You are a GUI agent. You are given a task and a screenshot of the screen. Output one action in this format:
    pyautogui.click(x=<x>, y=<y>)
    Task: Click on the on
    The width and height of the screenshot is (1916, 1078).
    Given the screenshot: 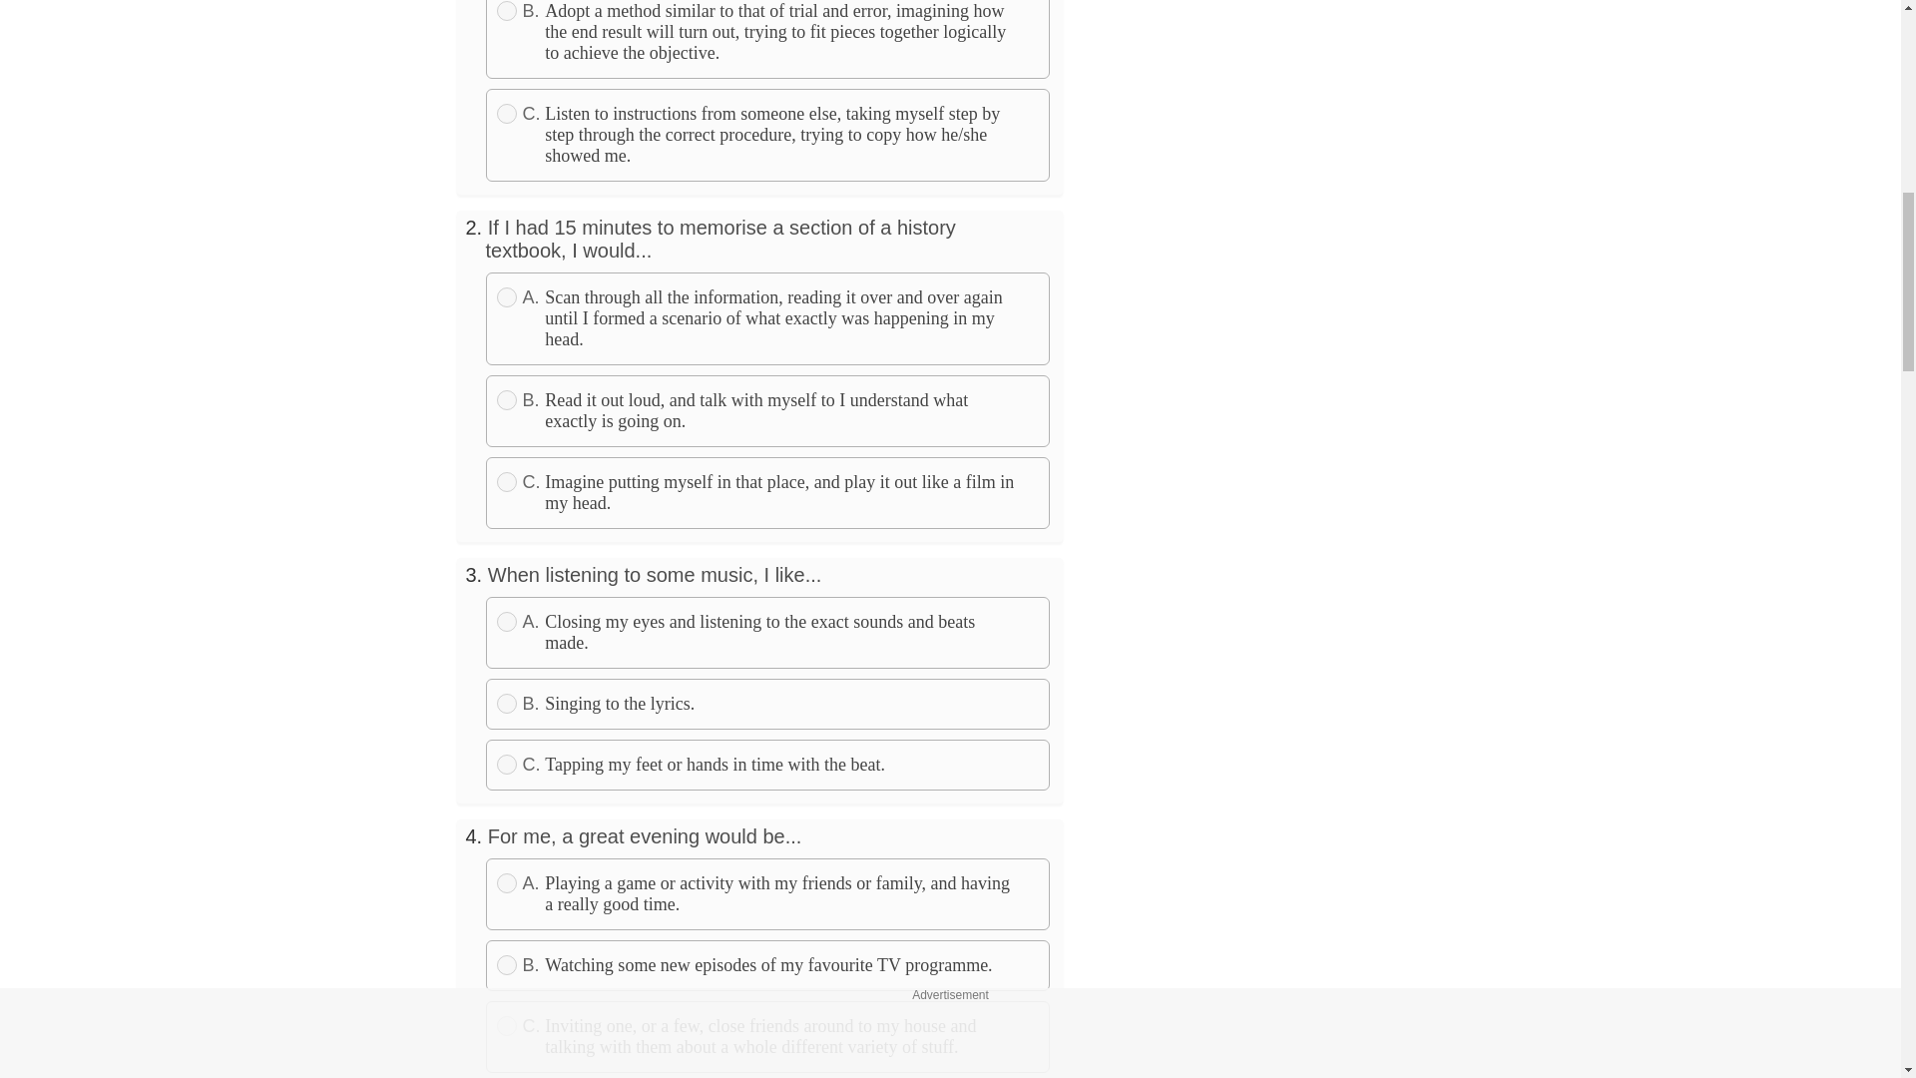 What is the action you would take?
    pyautogui.click(x=507, y=10)
    